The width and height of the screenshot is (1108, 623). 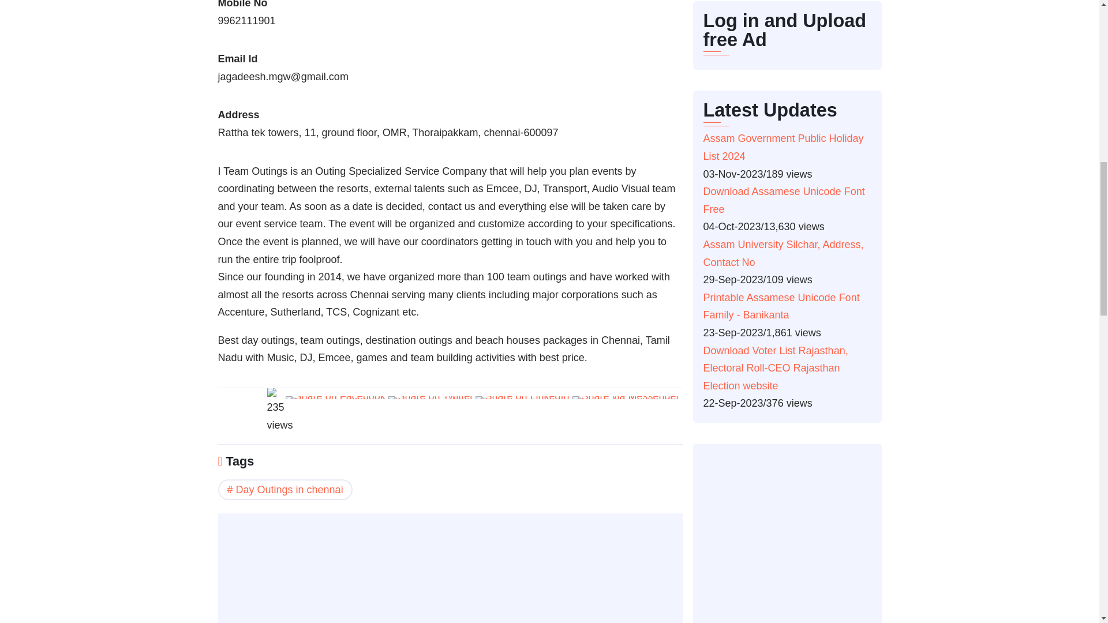 What do you see at coordinates (626, 400) in the screenshot?
I see `Share via Messenger` at bounding box center [626, 400].